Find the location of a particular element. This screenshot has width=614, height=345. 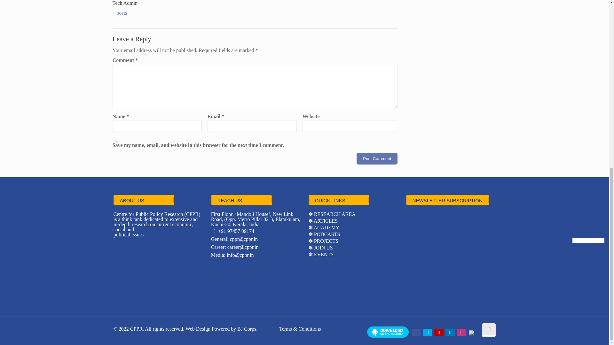

yes is located at coordinates (116, 139).